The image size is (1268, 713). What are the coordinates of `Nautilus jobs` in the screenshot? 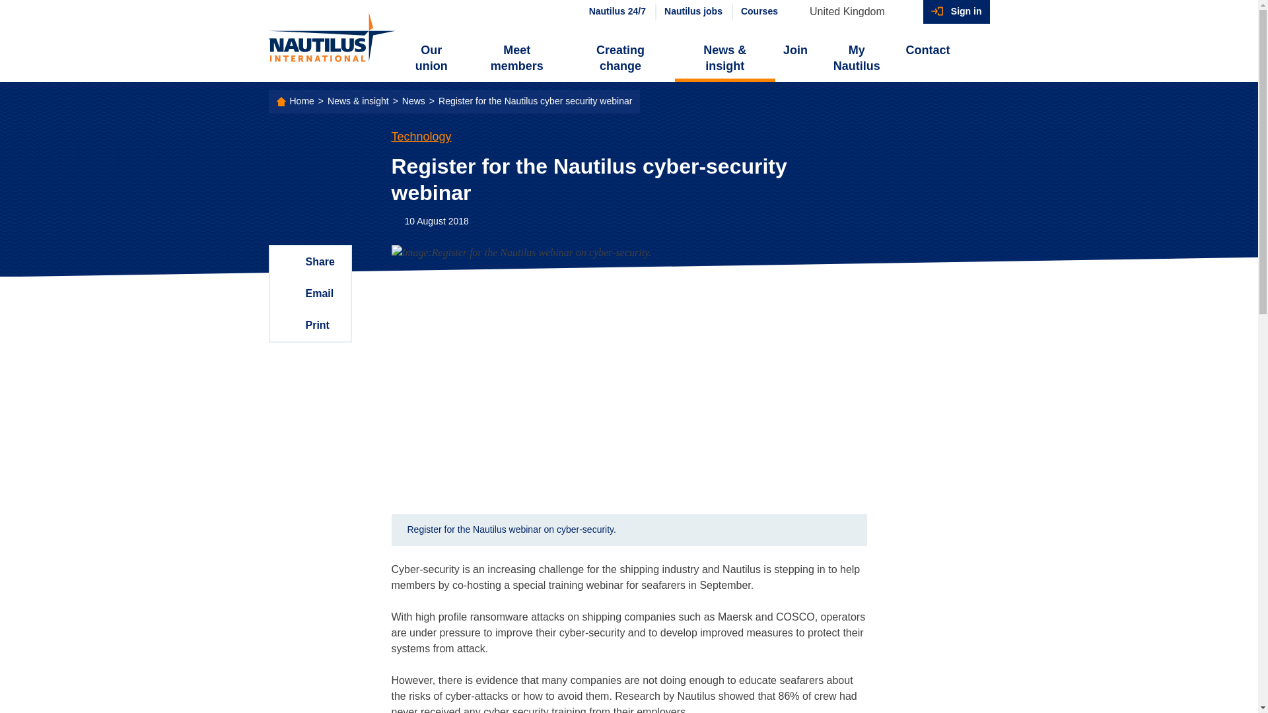 It's located at (692, 12).